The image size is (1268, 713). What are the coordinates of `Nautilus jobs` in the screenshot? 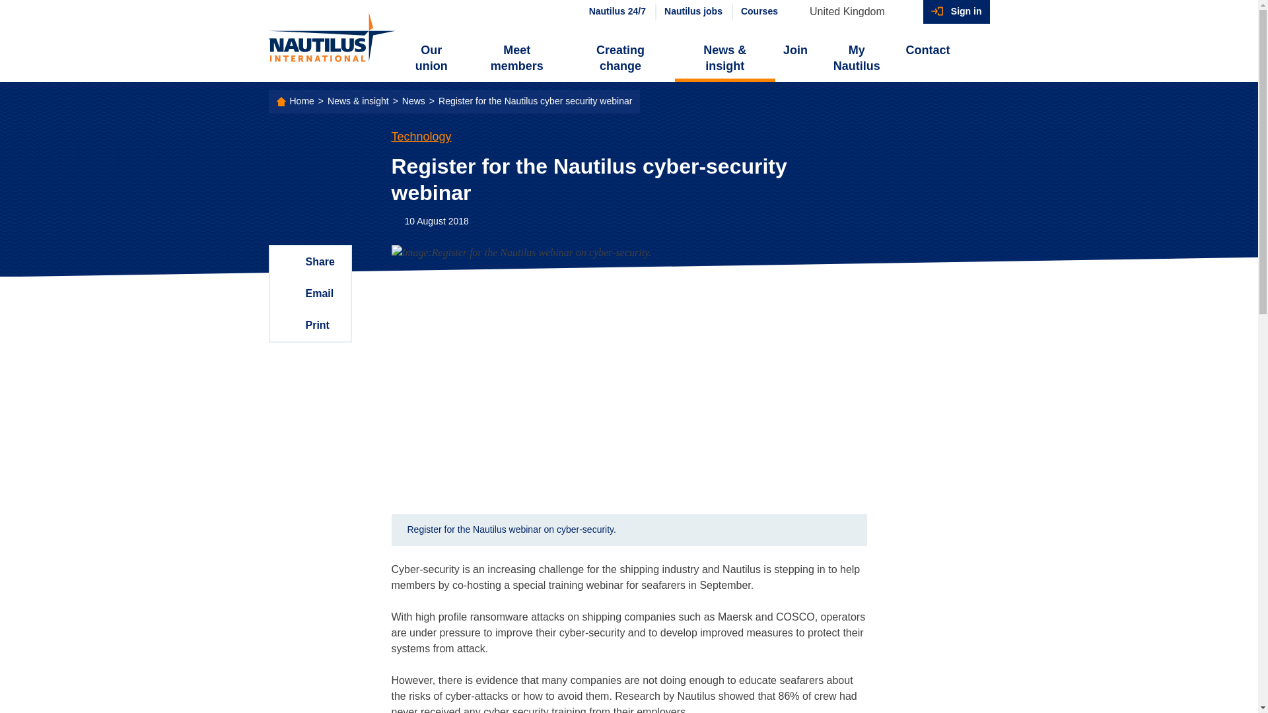 It's located at (692, 12).